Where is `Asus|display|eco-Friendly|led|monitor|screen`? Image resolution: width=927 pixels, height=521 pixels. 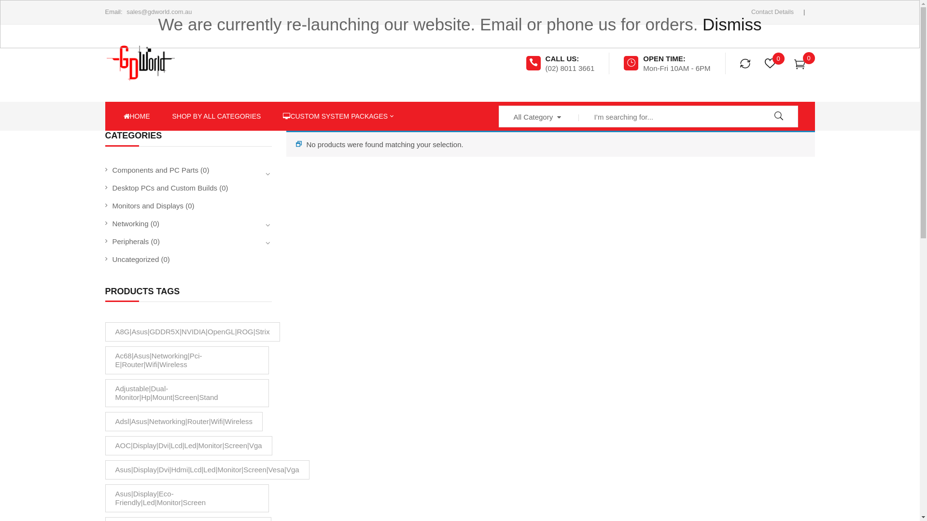
Asus|display|eco-Friendly|led|monitor|screen is located at coordinates (187, 498).